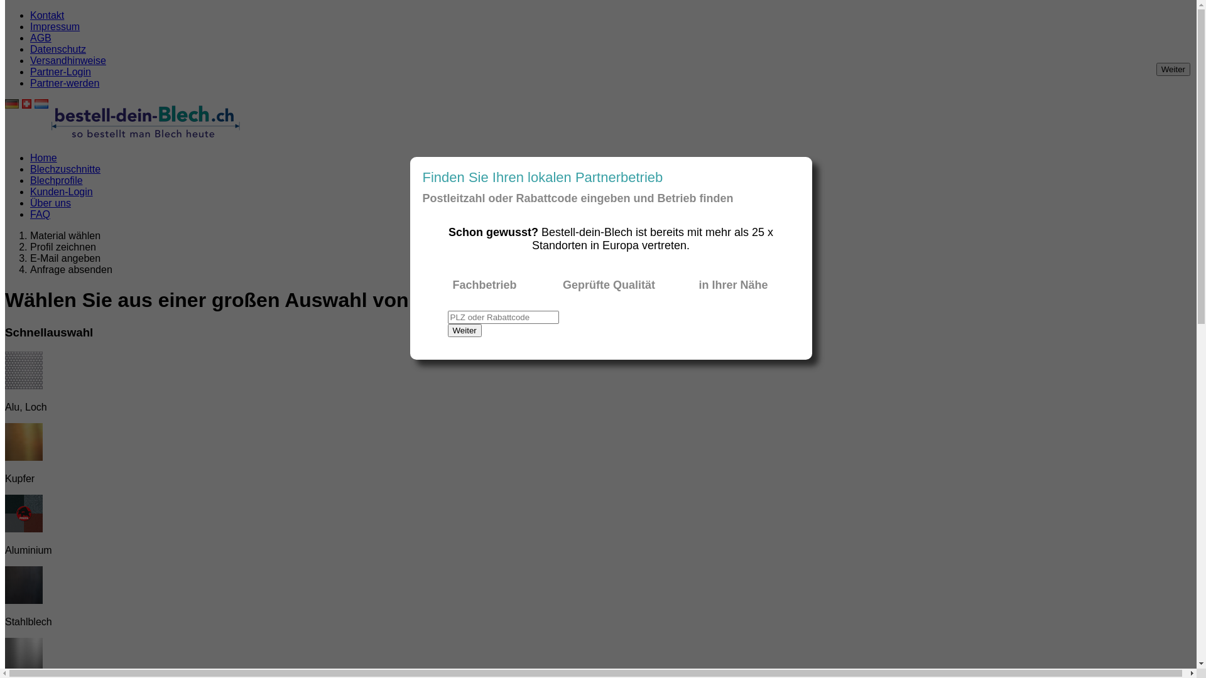 The image size is (1206, 678). Describe the element at coordinates (41, 38) in the screenshot. I see `AGB` at that location.